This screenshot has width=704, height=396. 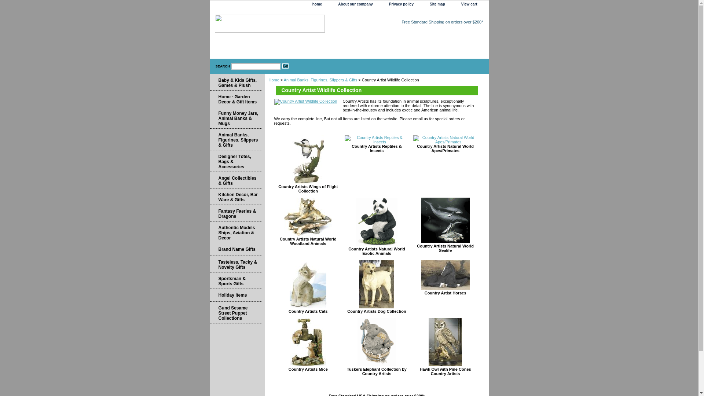 What do you see at coordinates (445, 371) in the screenshot?
I see `Hawk Owl with Pine Cones Country Artists` at bounding box center [445, 371].